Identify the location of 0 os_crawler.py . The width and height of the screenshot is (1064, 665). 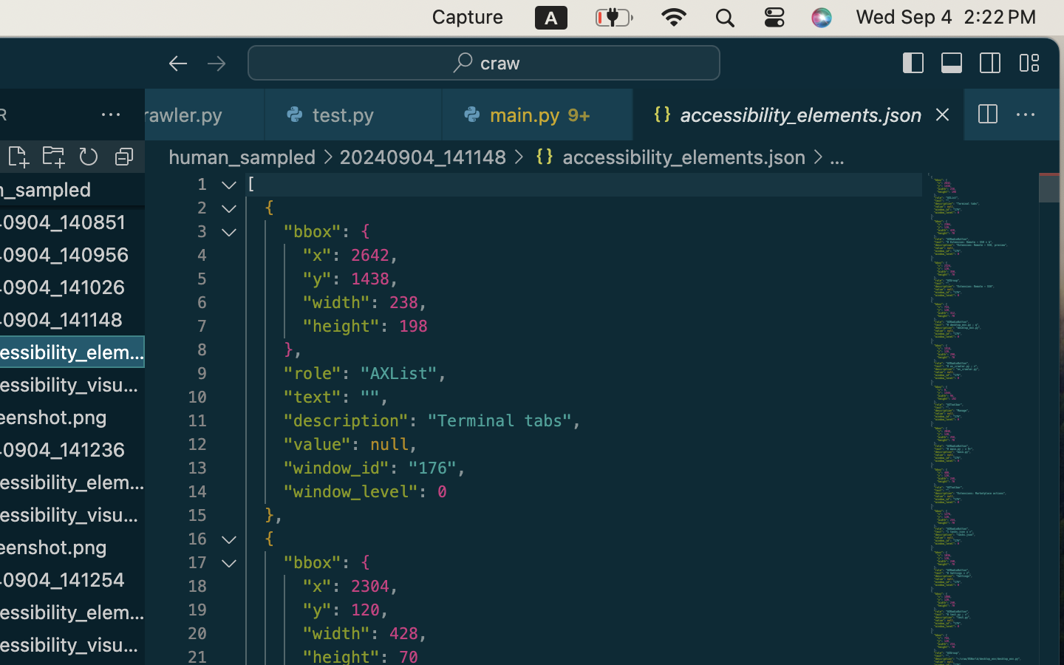
(205, 115).